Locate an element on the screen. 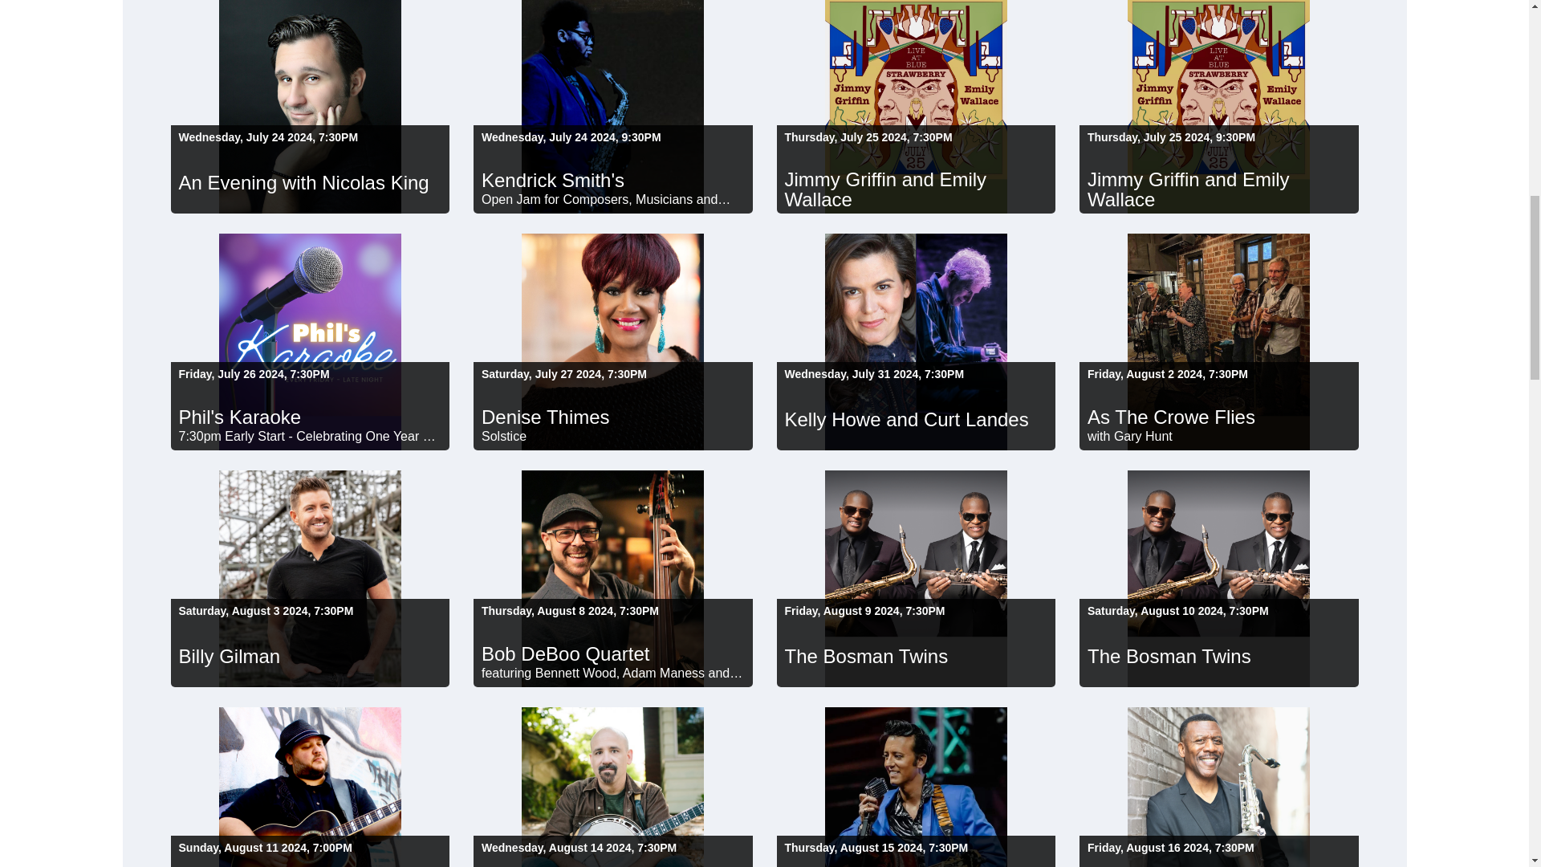 The height and width of the screenshot is (867, 1541). Solstice is located at coordinates (612, 437).